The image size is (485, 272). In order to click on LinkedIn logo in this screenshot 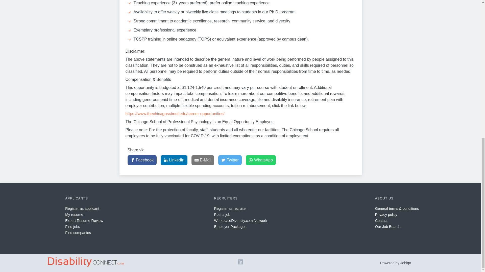, I will do `click(240, 263)`.